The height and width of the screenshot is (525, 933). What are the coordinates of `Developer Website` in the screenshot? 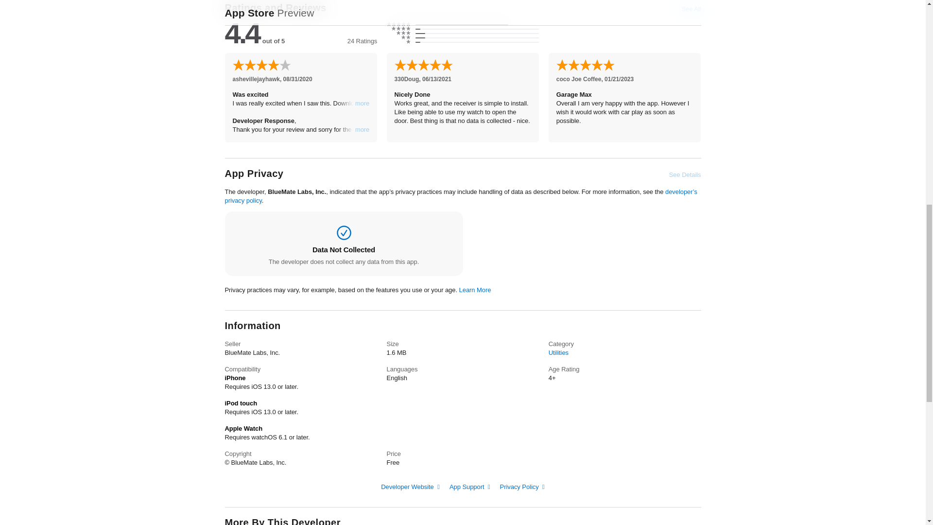 It's located at (410, 486).